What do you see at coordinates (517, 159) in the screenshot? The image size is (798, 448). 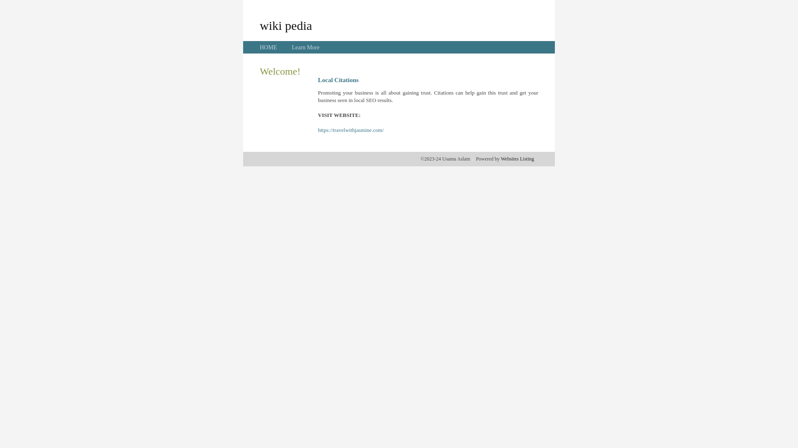 I see `Websites Listing` at bounding box center [517, 159].